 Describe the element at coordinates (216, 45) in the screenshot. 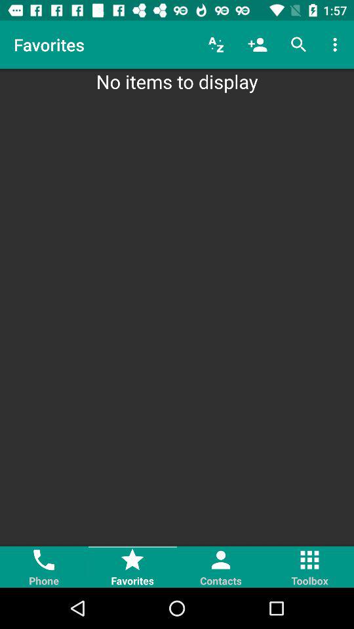

I see `choose icon to the right of the favorites item` at that location.